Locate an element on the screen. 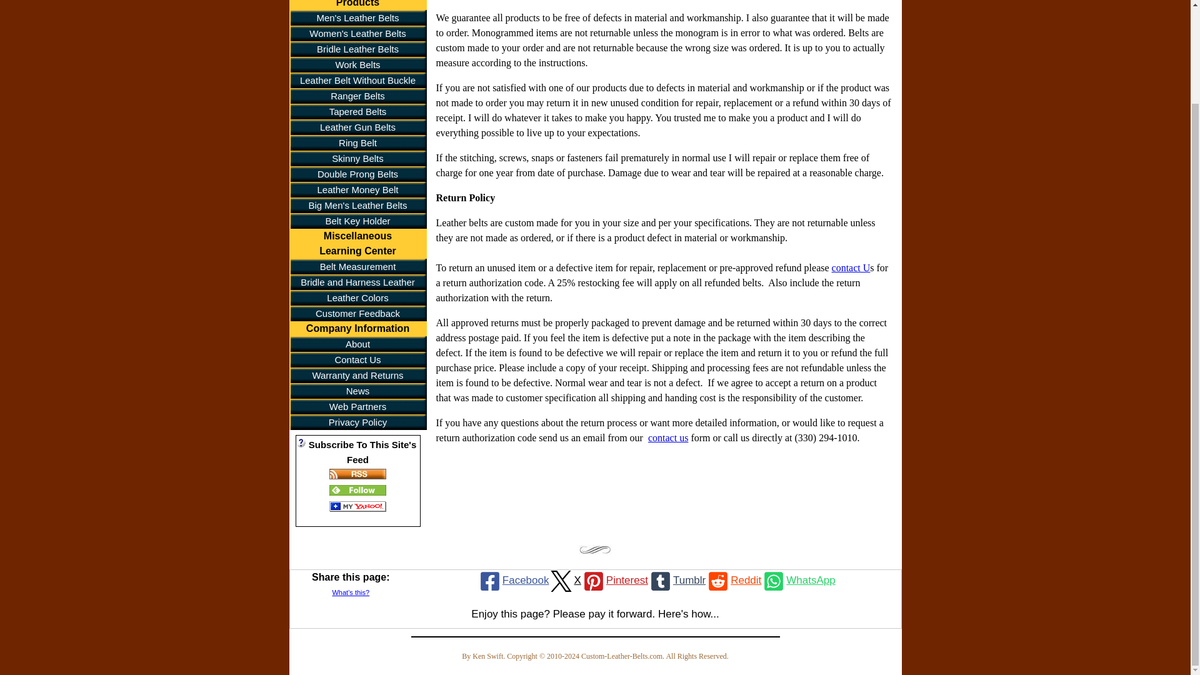 Image resolution: width=1200 pixels, height=675 pixels. Pinterest is located at coordinates (614, 581).